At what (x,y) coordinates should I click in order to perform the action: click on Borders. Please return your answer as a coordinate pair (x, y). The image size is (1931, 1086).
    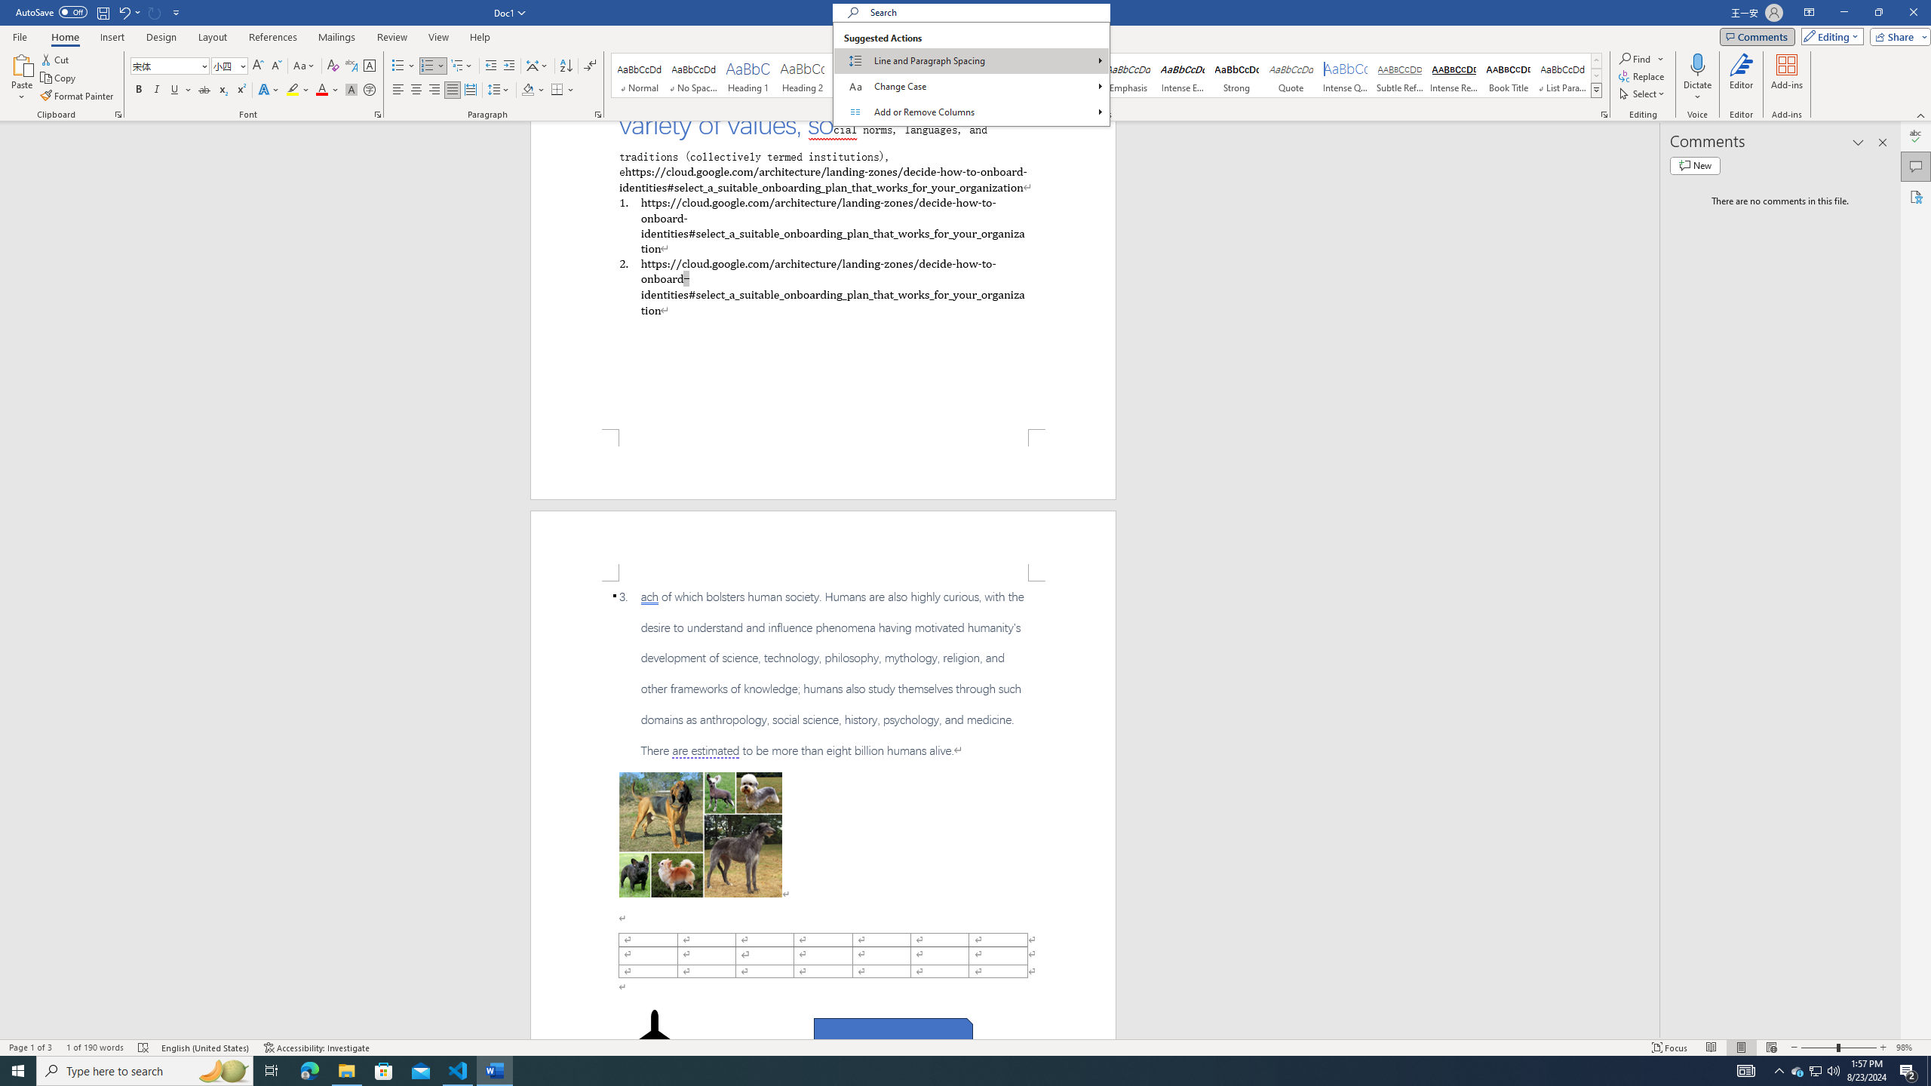
    Looking at the image, I should click on (557, 90).